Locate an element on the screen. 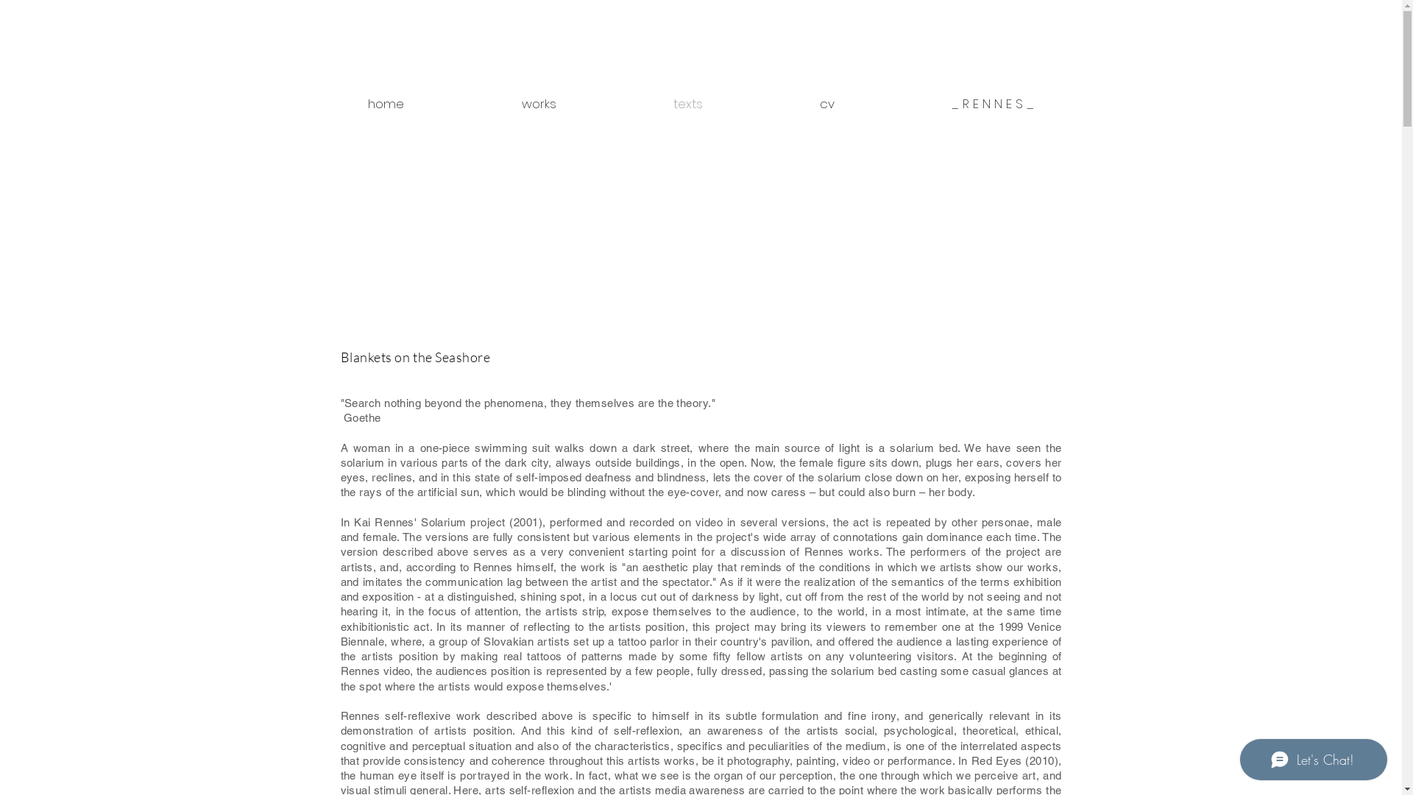 This screenshot has width=1413, height=795. works is located at coordinates (539, 97).